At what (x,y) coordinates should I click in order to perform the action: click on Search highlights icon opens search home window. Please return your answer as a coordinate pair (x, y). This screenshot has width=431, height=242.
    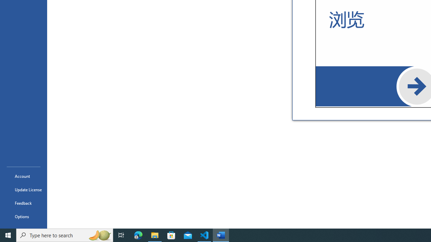
    Looking at the image, I should click on (100, 235).